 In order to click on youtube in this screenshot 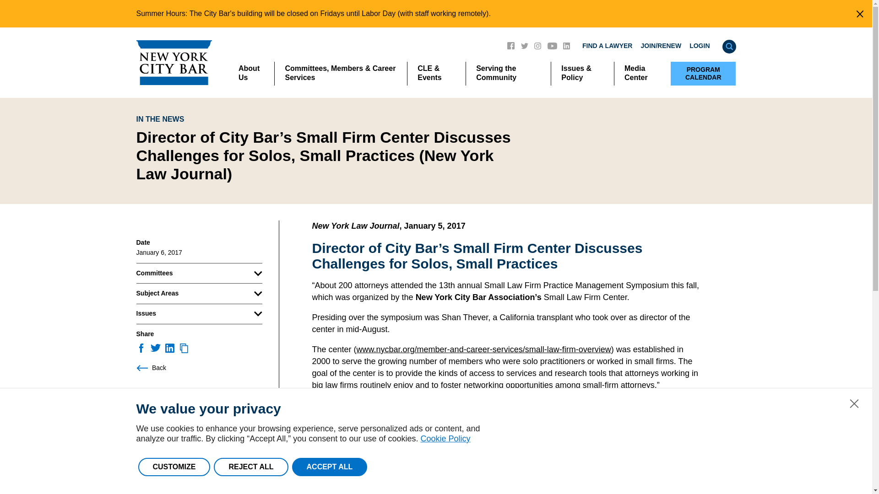, I will do `click(552, 45)`.